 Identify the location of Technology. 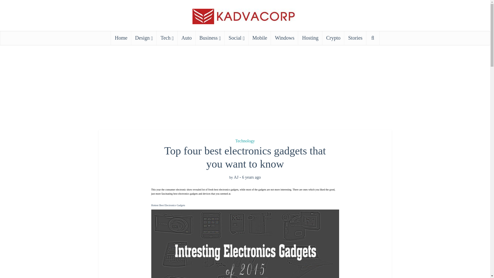
(245, 141).